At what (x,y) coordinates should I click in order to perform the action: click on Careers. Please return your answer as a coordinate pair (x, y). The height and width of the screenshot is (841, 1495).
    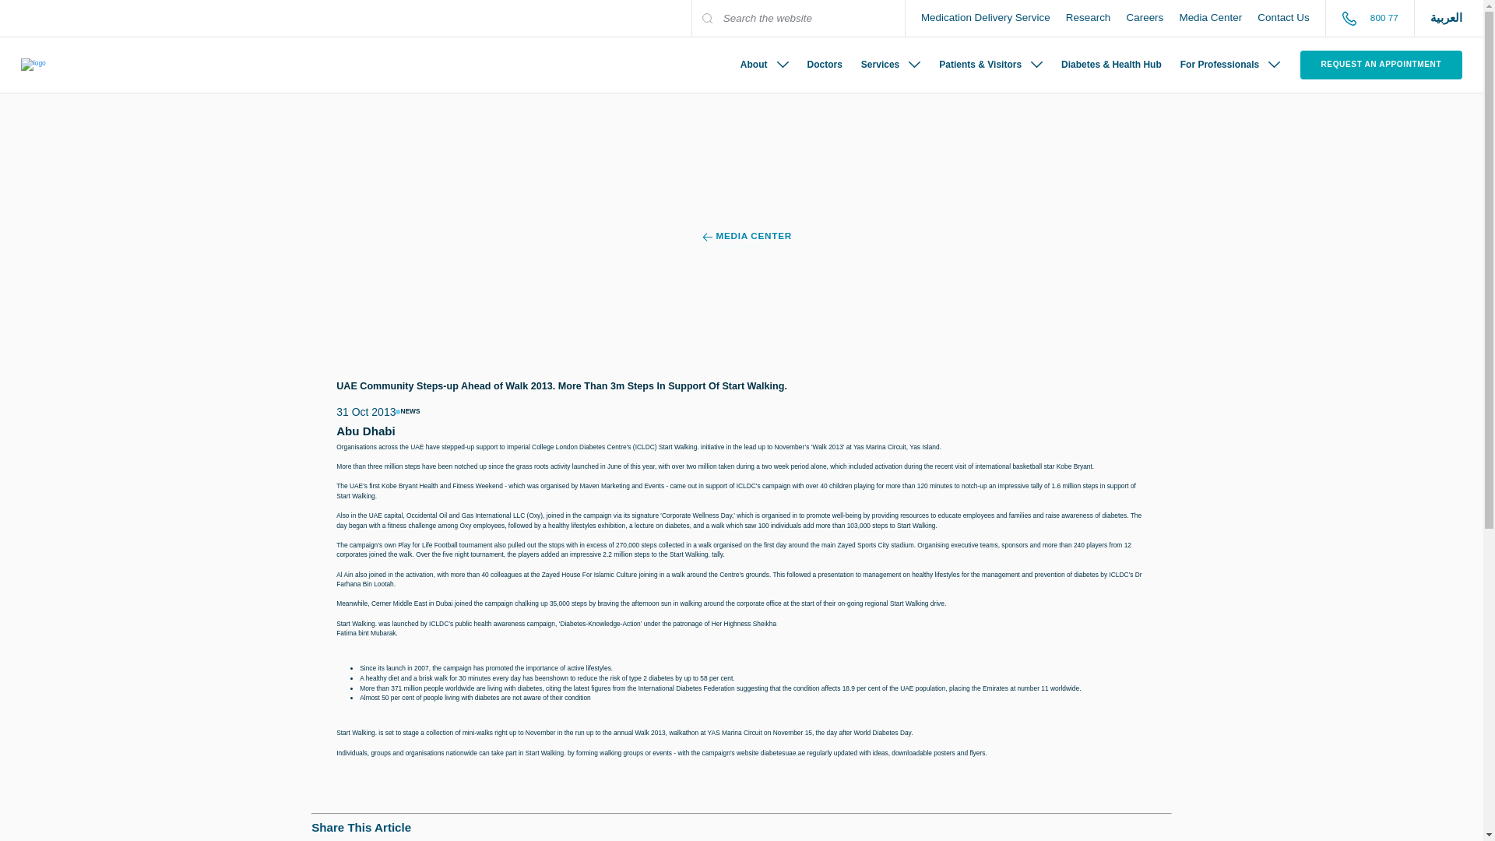
    Looking at the image, I should click on (1145, 17).